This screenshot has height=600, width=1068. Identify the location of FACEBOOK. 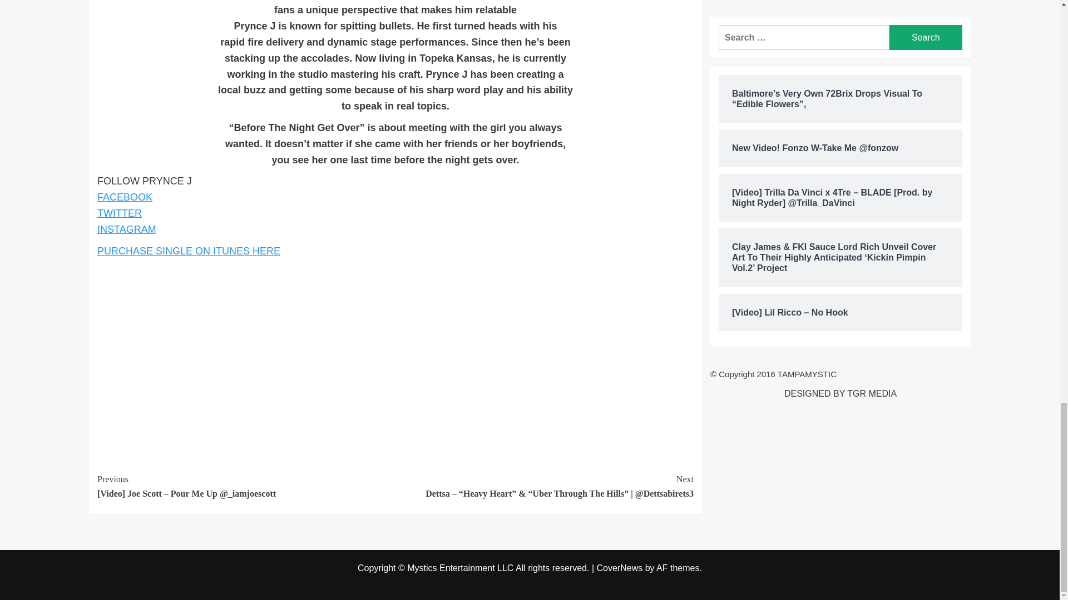
(125, 197).